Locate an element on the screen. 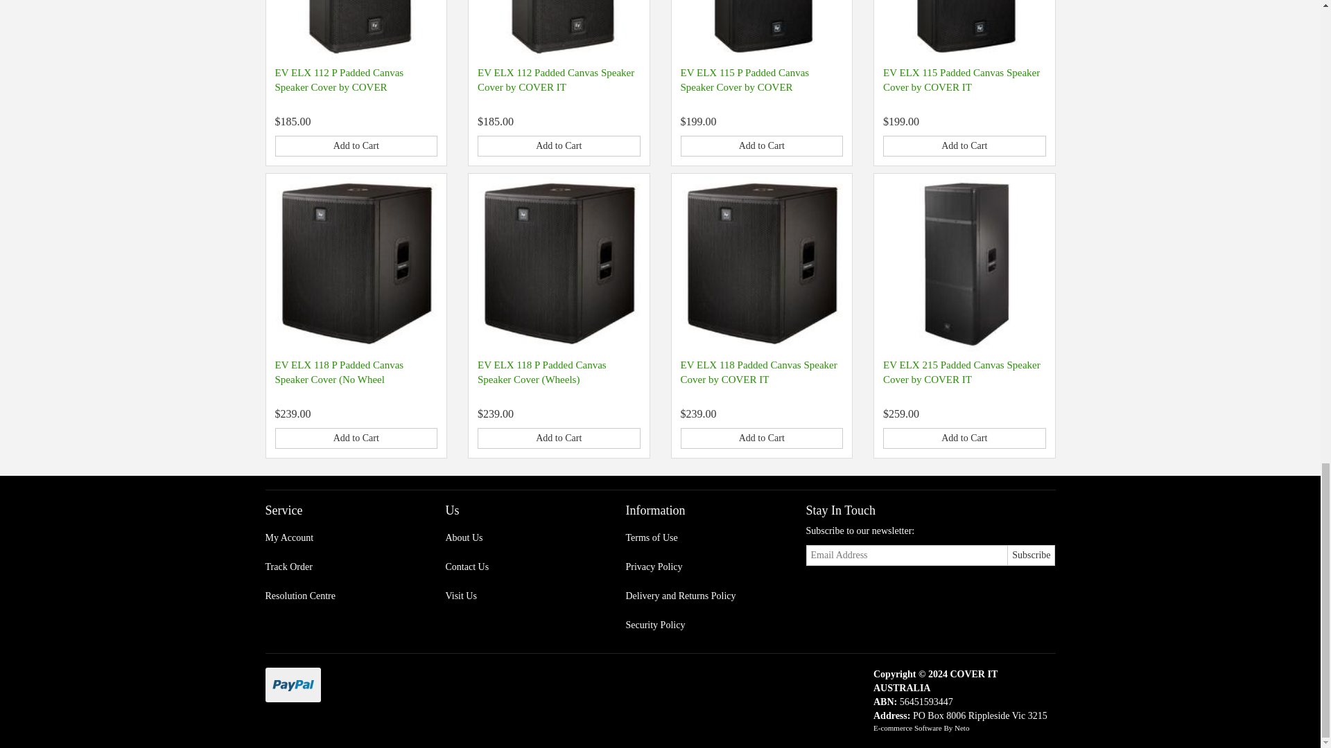 Image resolution: width=1331 pixels, height=748 pixels. Add to Cart is located at coordinates (965, 145).